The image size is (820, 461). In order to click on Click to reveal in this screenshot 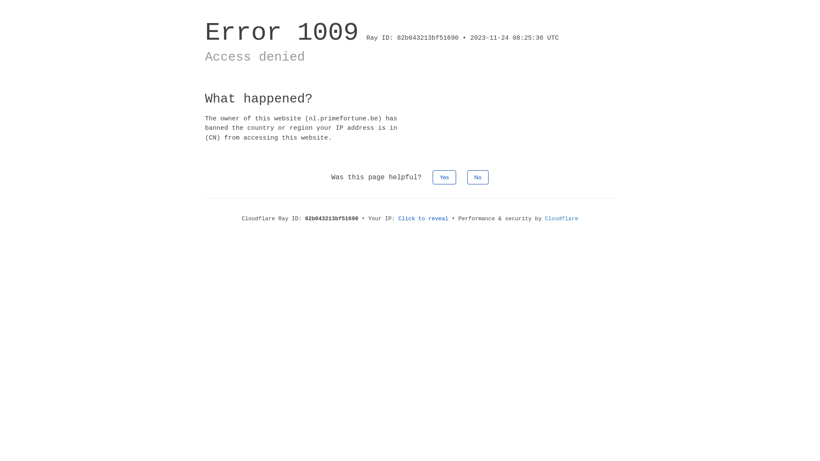, I will do `click(424, 219)`.